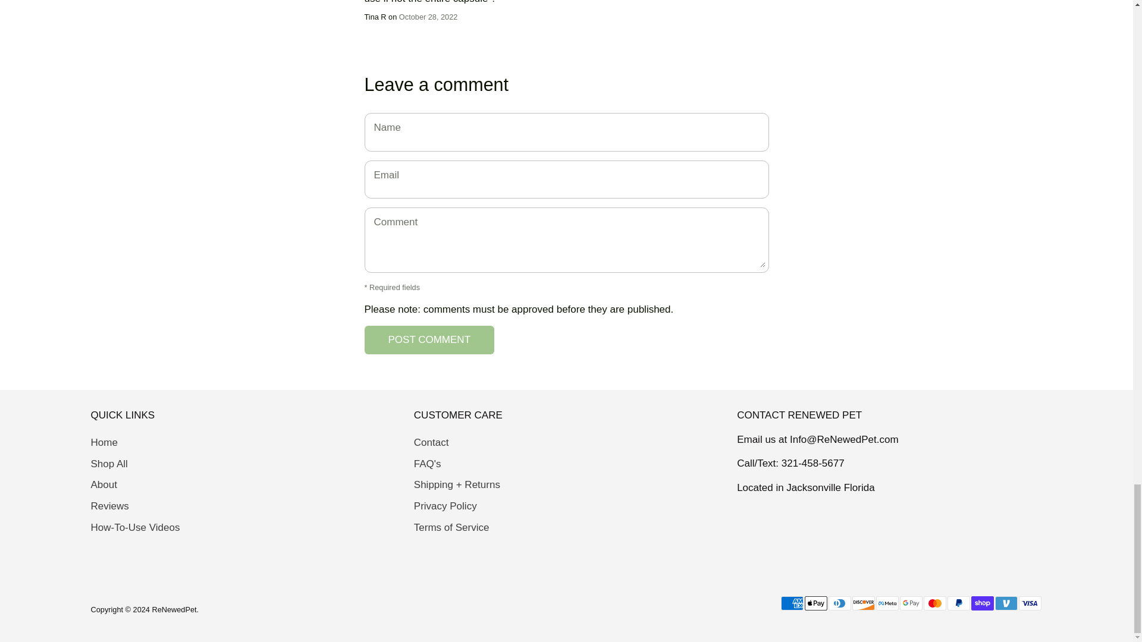 The height and width of the screenshot is (642, 1142). Describe the element at coordinates (791, 603) in the screenshot. I see `American Express` at that location.